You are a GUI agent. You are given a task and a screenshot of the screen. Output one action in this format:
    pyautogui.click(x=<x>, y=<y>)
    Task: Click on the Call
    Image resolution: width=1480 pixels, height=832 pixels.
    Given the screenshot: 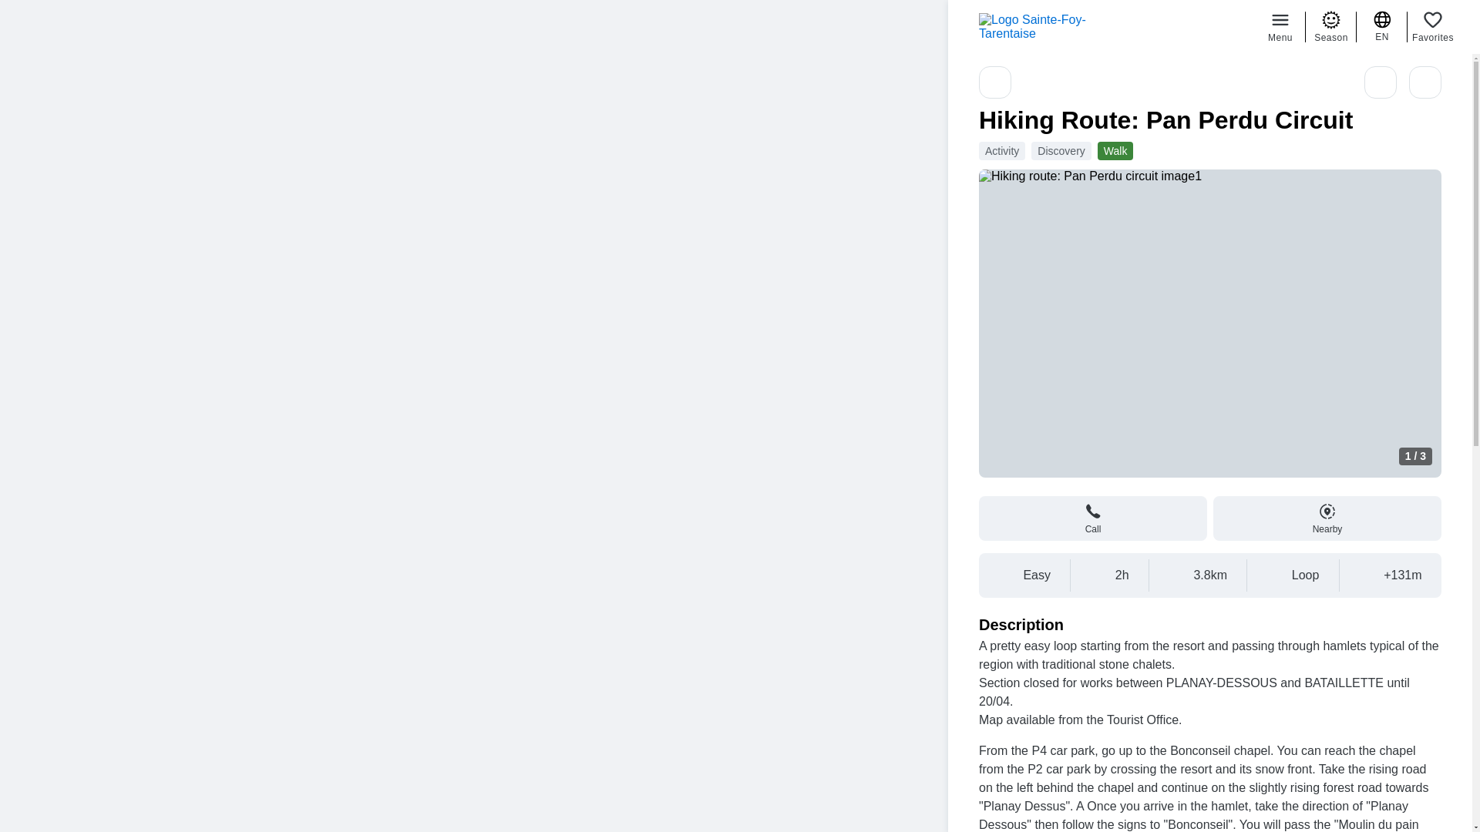 What is the action you would take?
    pyautogui.click(x=1093, y=518)
    